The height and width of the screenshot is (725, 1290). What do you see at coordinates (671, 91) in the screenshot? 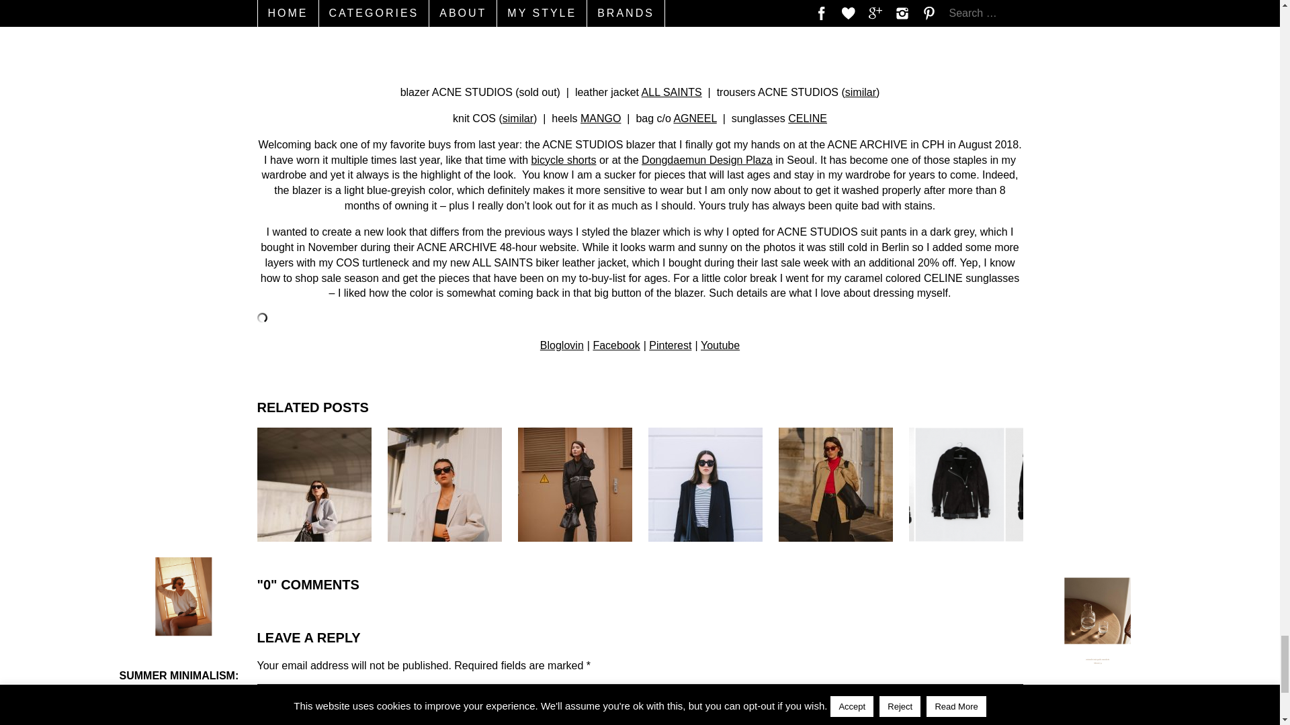
I see `ALL SAINTS` at bounding box center [671, 91].